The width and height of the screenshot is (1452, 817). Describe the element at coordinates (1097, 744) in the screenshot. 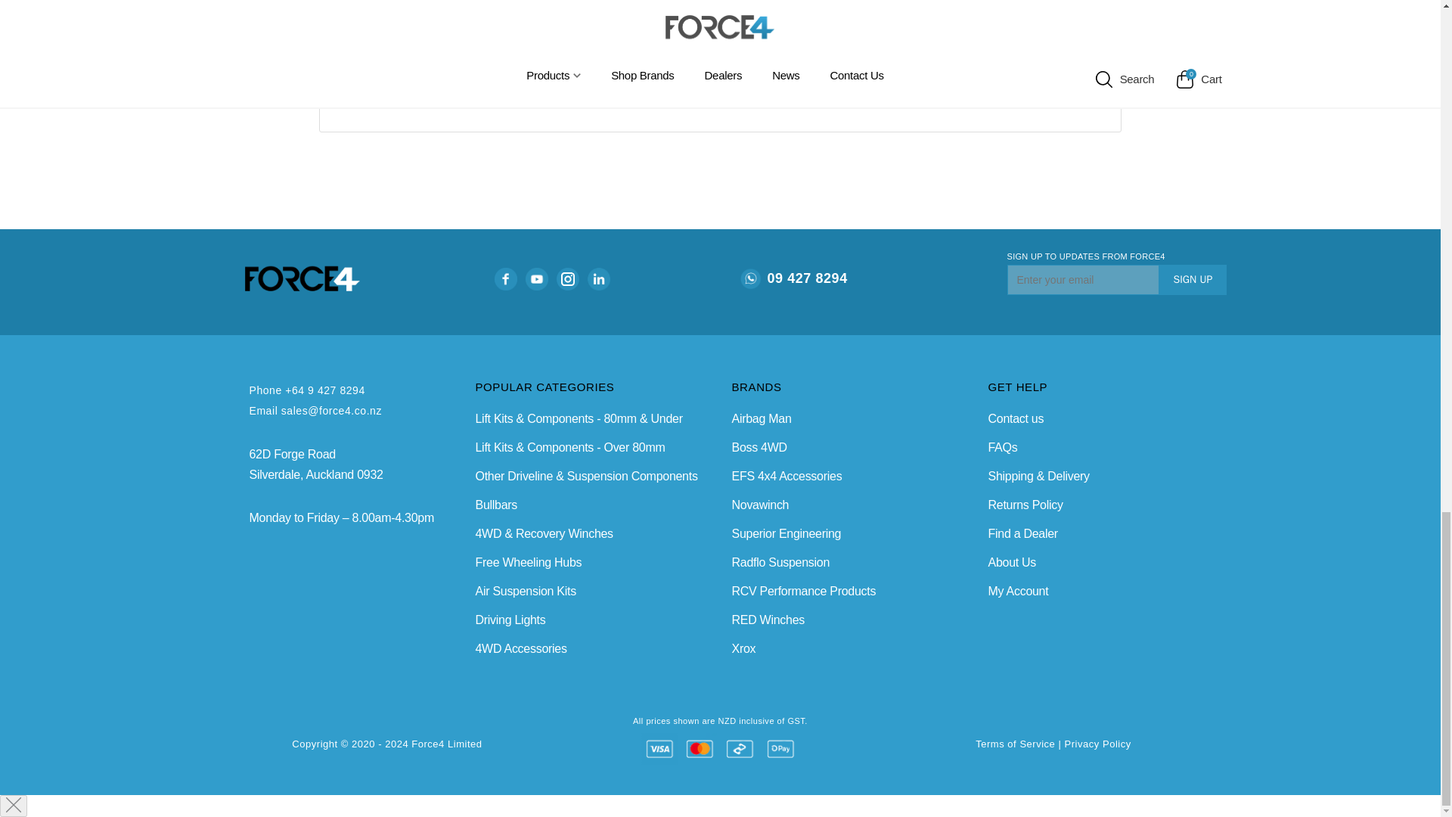

I see `Privacy Policy` at that location.